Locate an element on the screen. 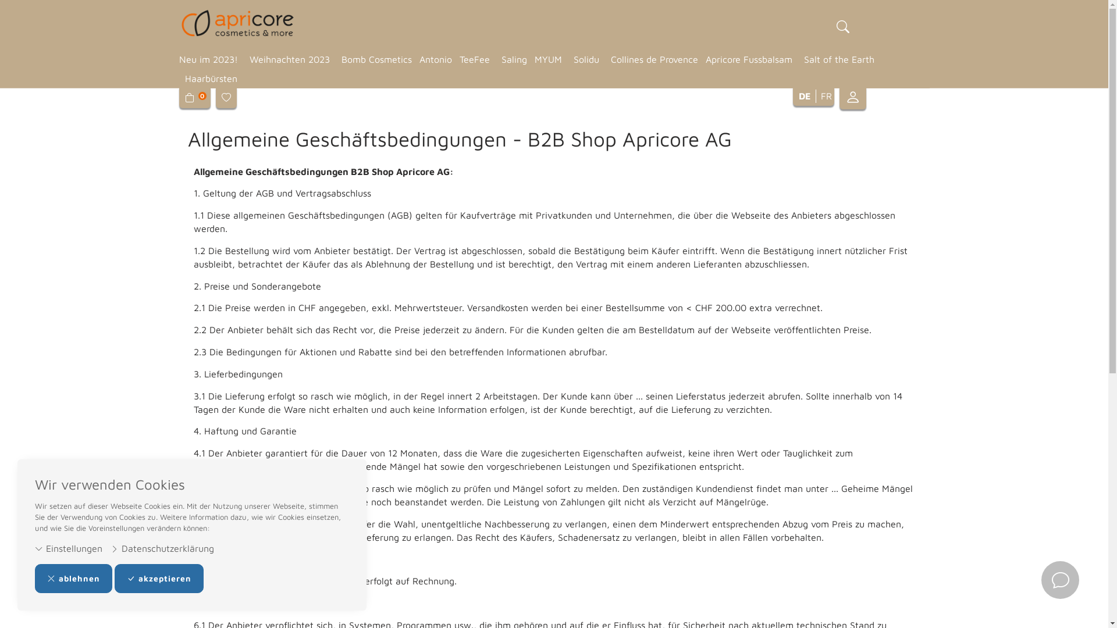 This screenshot has width=1117, height=628. Solidu is located at coordinates (586, 59).